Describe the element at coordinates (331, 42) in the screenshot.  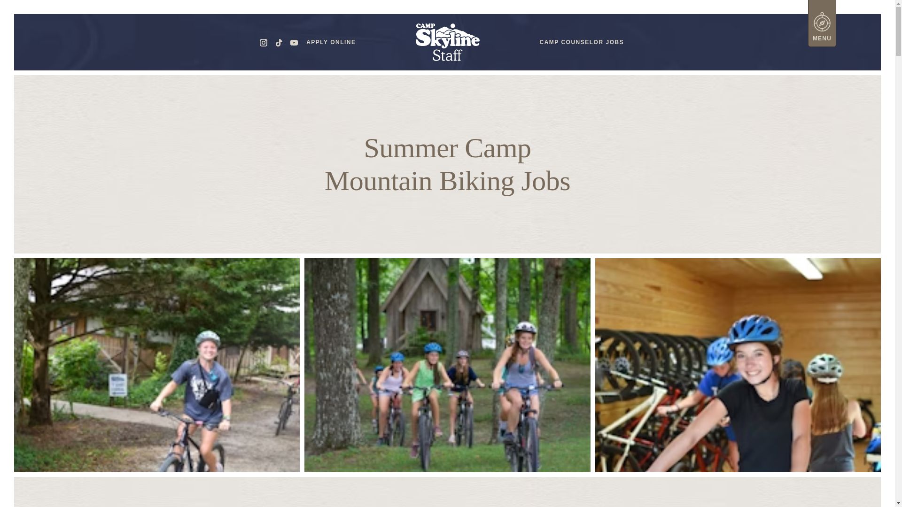
I see `APPLY ONLINE` at that location.